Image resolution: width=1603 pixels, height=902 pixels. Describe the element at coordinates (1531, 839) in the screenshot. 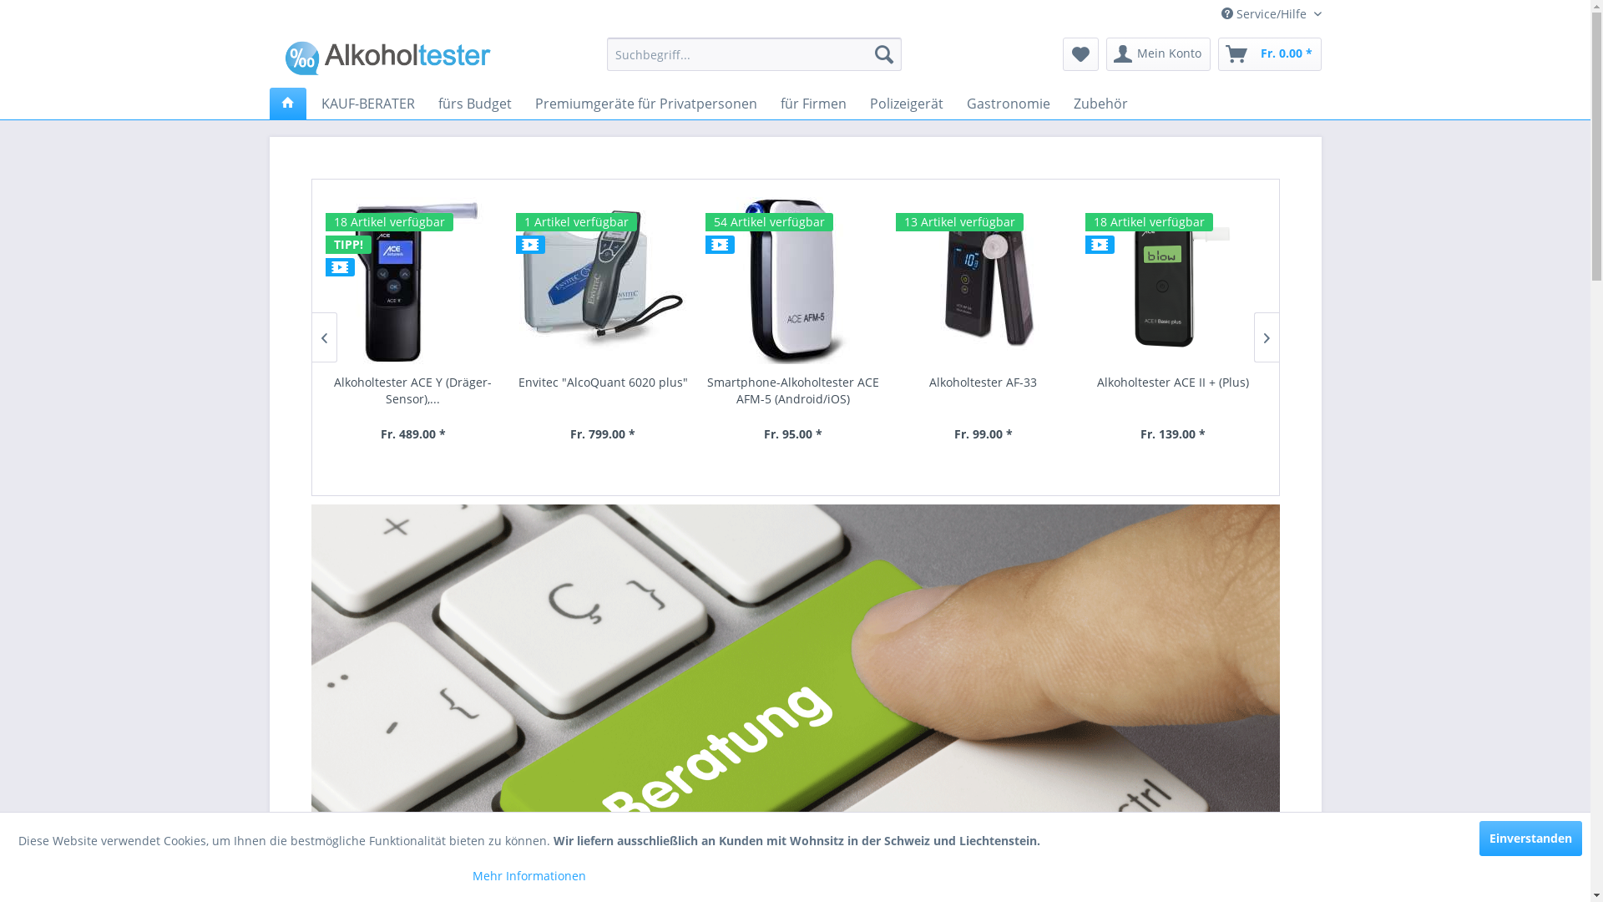

I see `Einverstanden` at that location.